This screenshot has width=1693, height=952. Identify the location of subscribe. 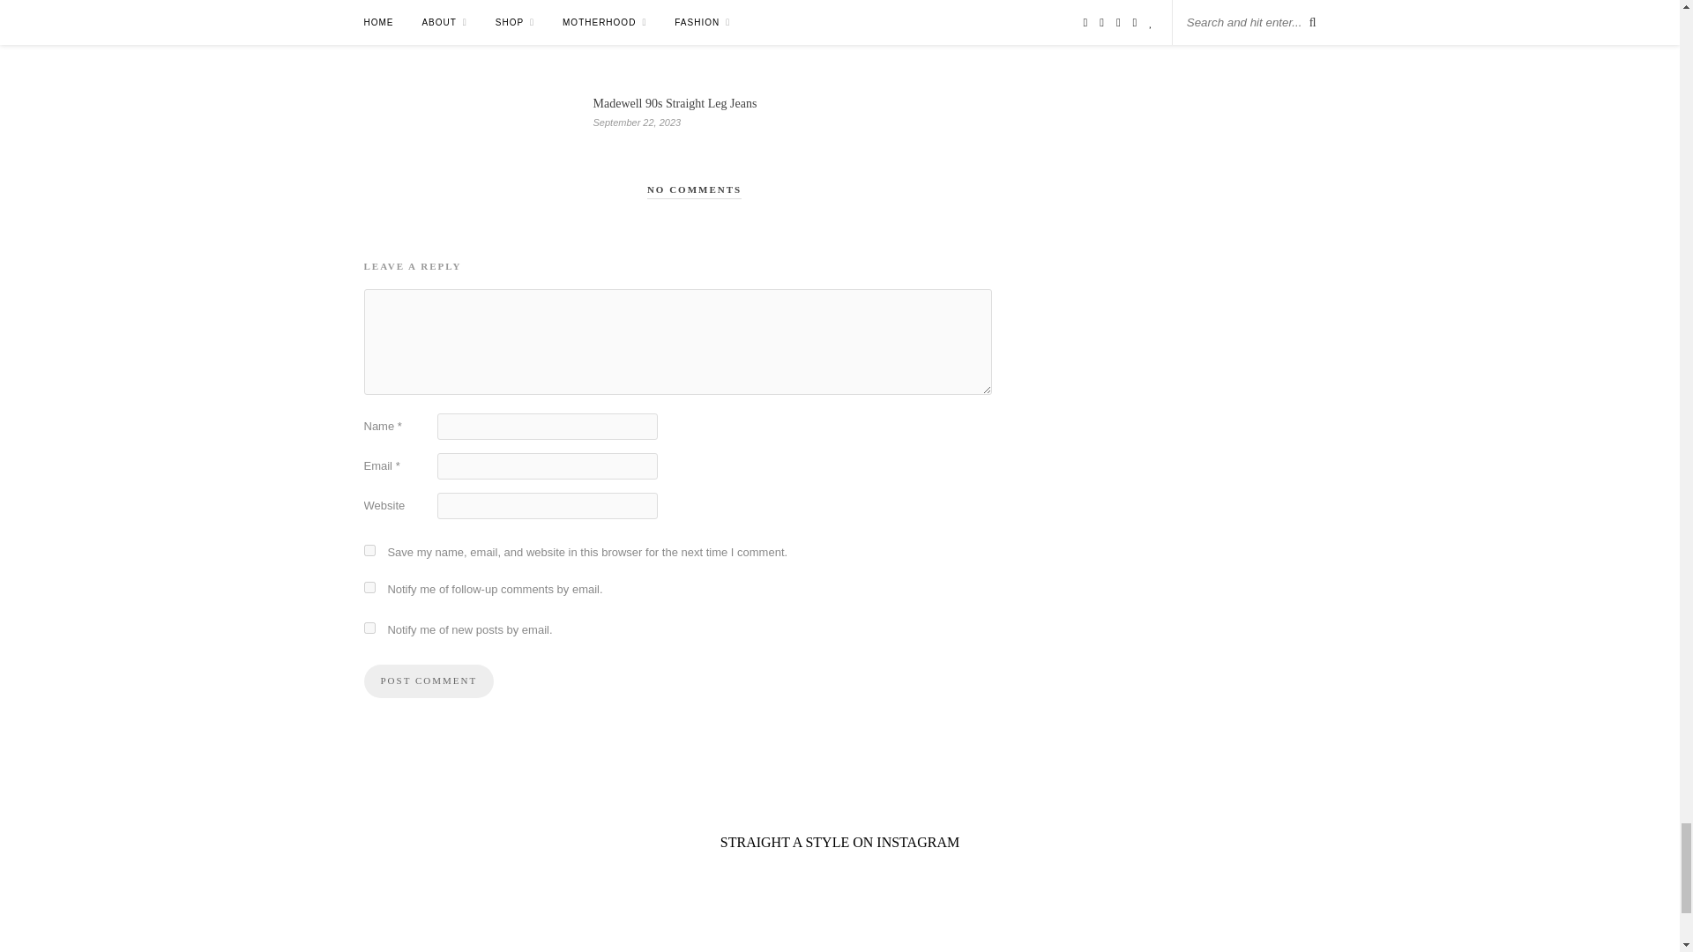
(369, 587).